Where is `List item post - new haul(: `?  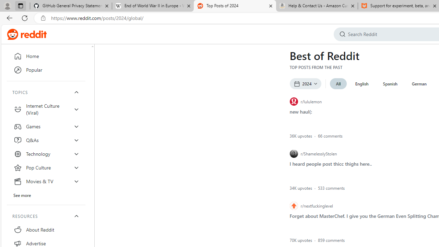 List item post - new haul(:  is located at coordinates (300, 111).